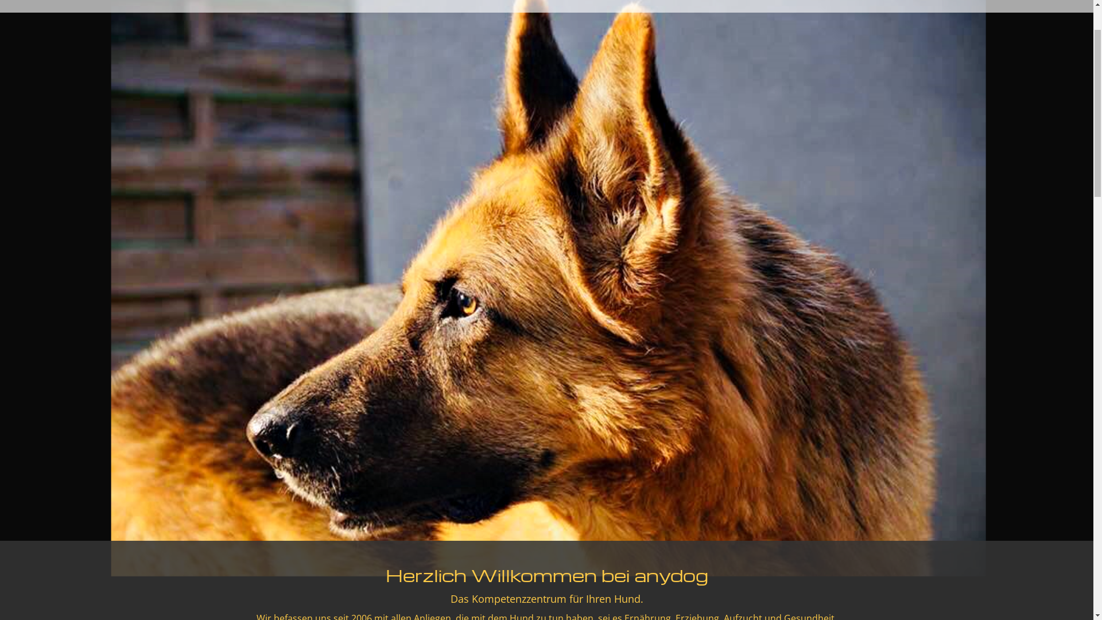  What do you see at coordinates (271, 24) in the screenshot?
I see `Hundehotel` at bounding box center [271, 24].